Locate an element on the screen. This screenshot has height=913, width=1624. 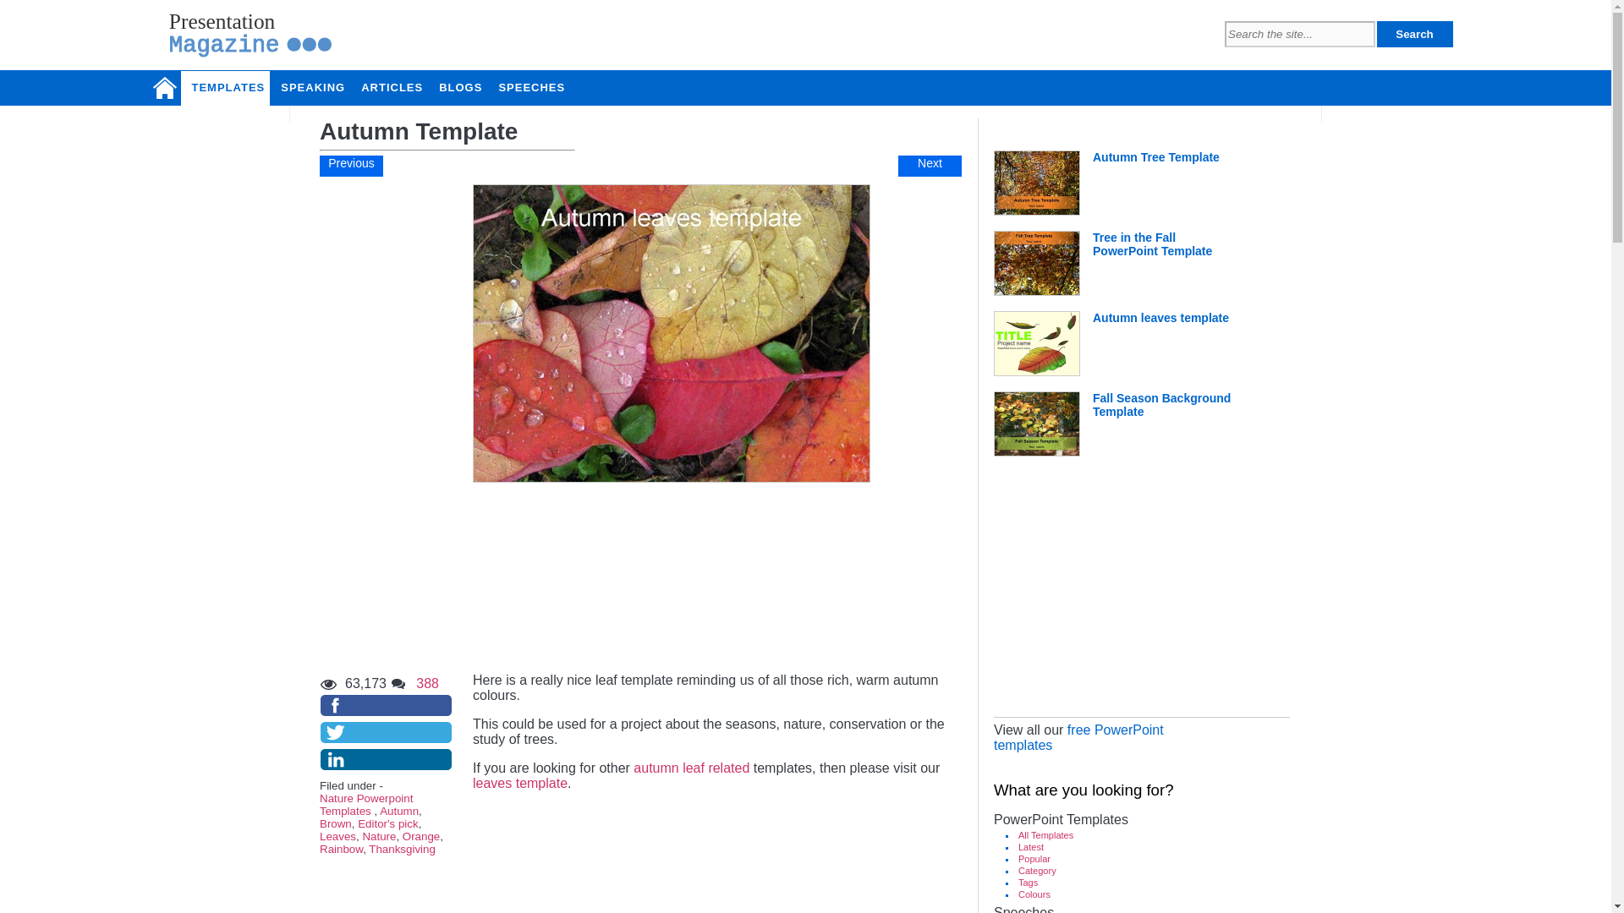
Advertisement is located at coordinates (1120, 597).